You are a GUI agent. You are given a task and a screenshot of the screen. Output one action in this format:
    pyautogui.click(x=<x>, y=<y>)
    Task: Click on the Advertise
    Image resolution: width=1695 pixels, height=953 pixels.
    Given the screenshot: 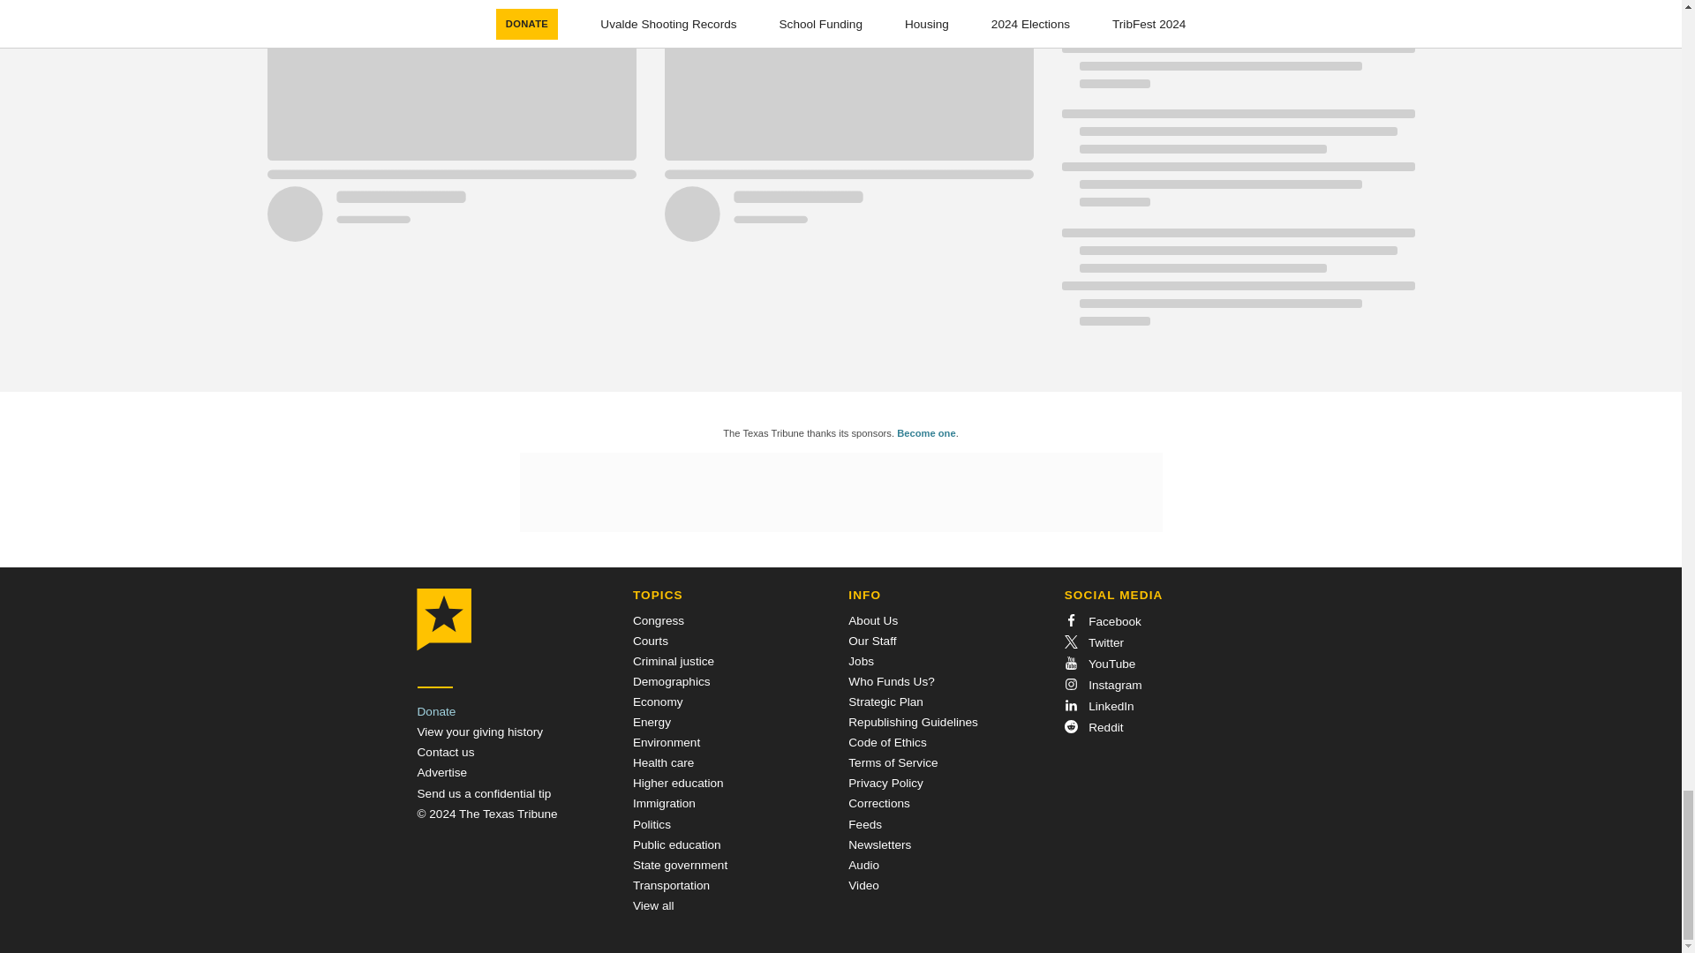 What is the action you would take?
    pyautogui.click(x=441, y=773)
    